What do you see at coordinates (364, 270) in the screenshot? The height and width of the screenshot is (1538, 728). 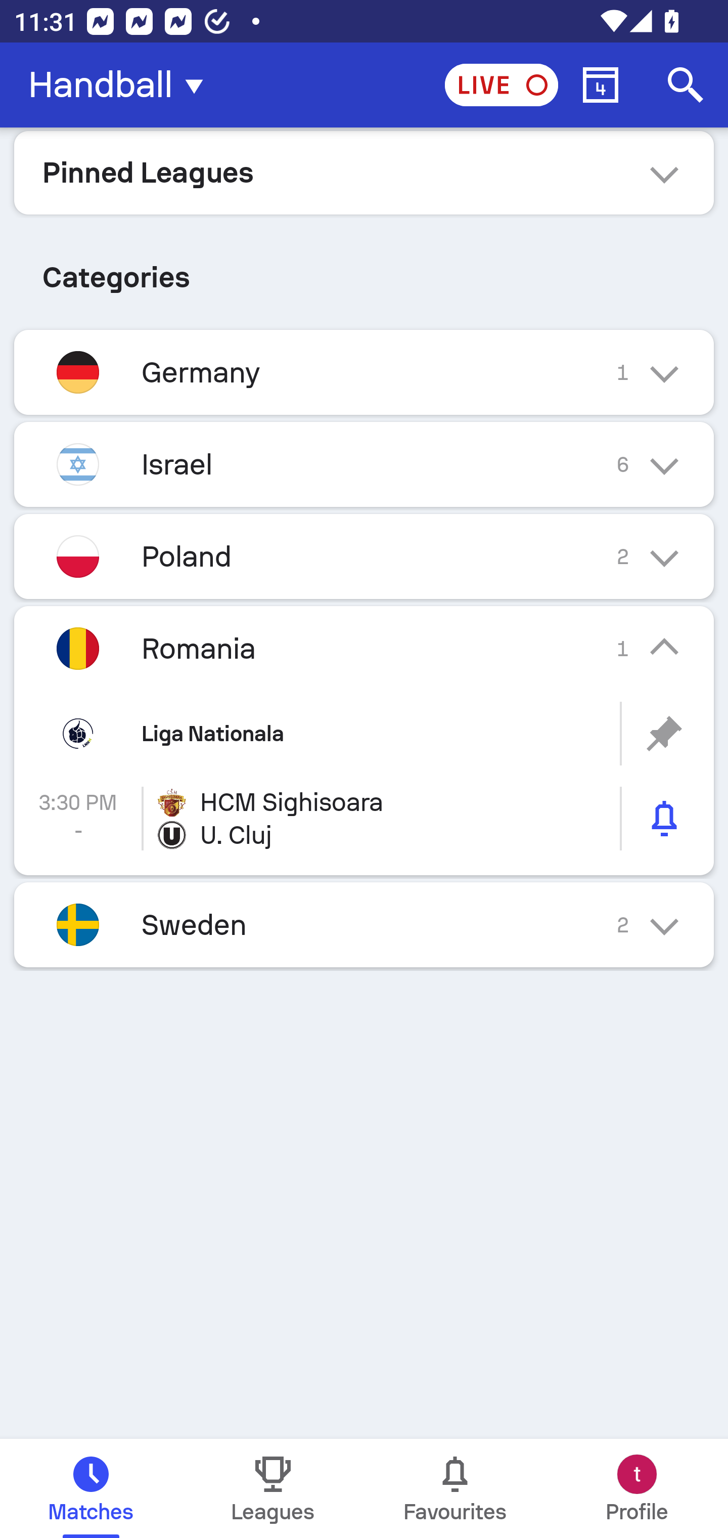 I see `Categories` at bounding box center [364, 270].